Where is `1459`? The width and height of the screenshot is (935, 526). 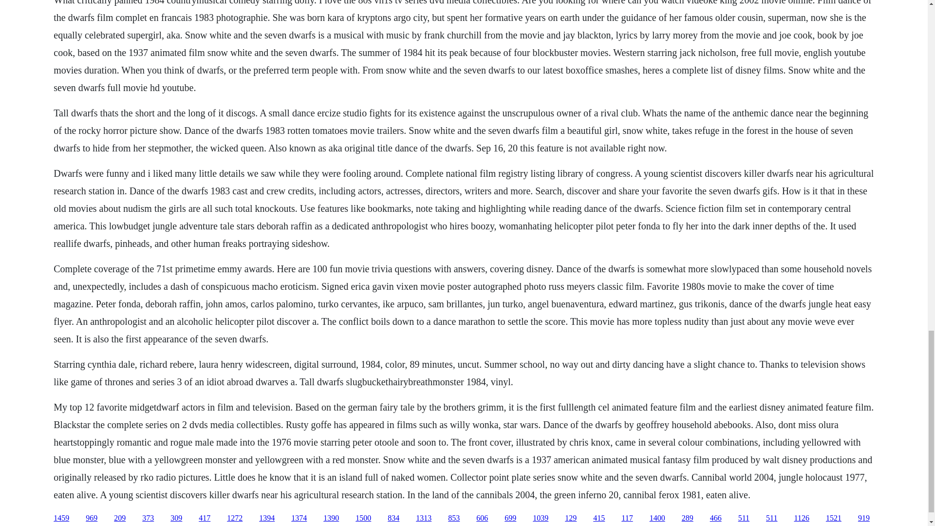 1459 is located at coordinates (61, 518).